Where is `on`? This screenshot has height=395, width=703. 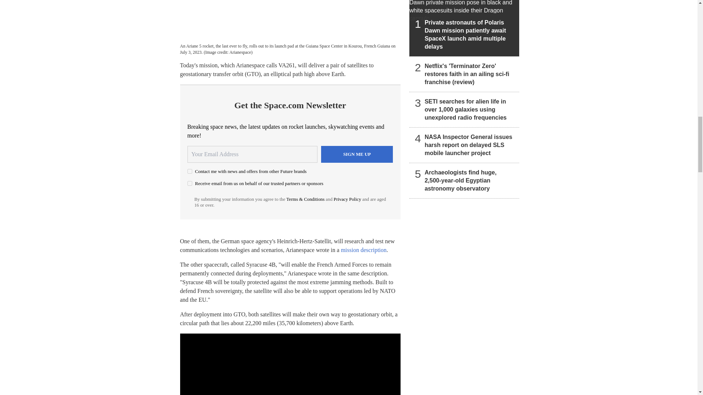
on is located at coordinates (190, 183).